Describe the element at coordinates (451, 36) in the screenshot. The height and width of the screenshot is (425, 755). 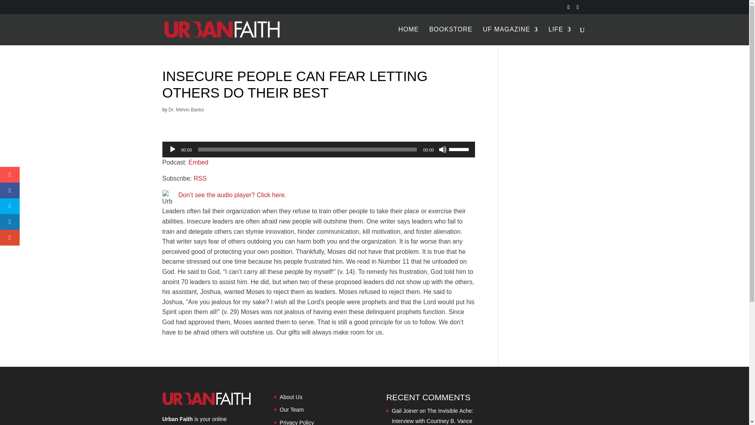
I see `BOOKSTORE` at that location.